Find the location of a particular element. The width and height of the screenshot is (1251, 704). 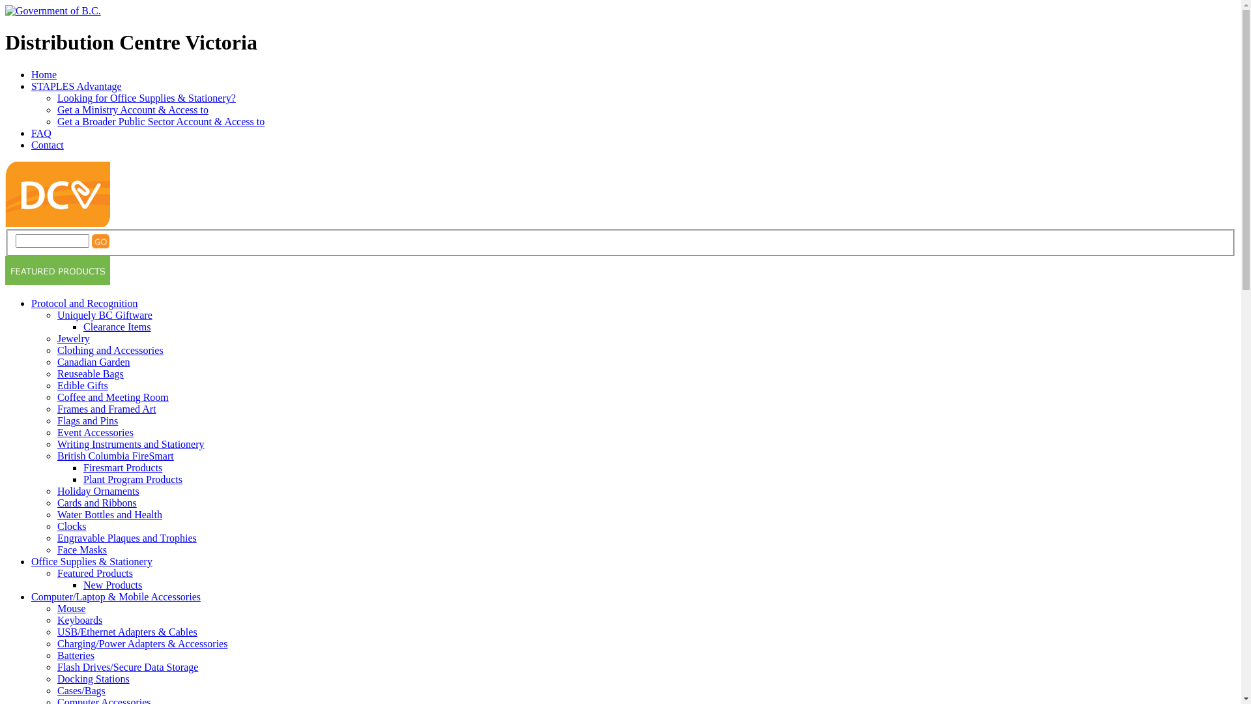

Event Accessories is located at coordinates (95, 433).